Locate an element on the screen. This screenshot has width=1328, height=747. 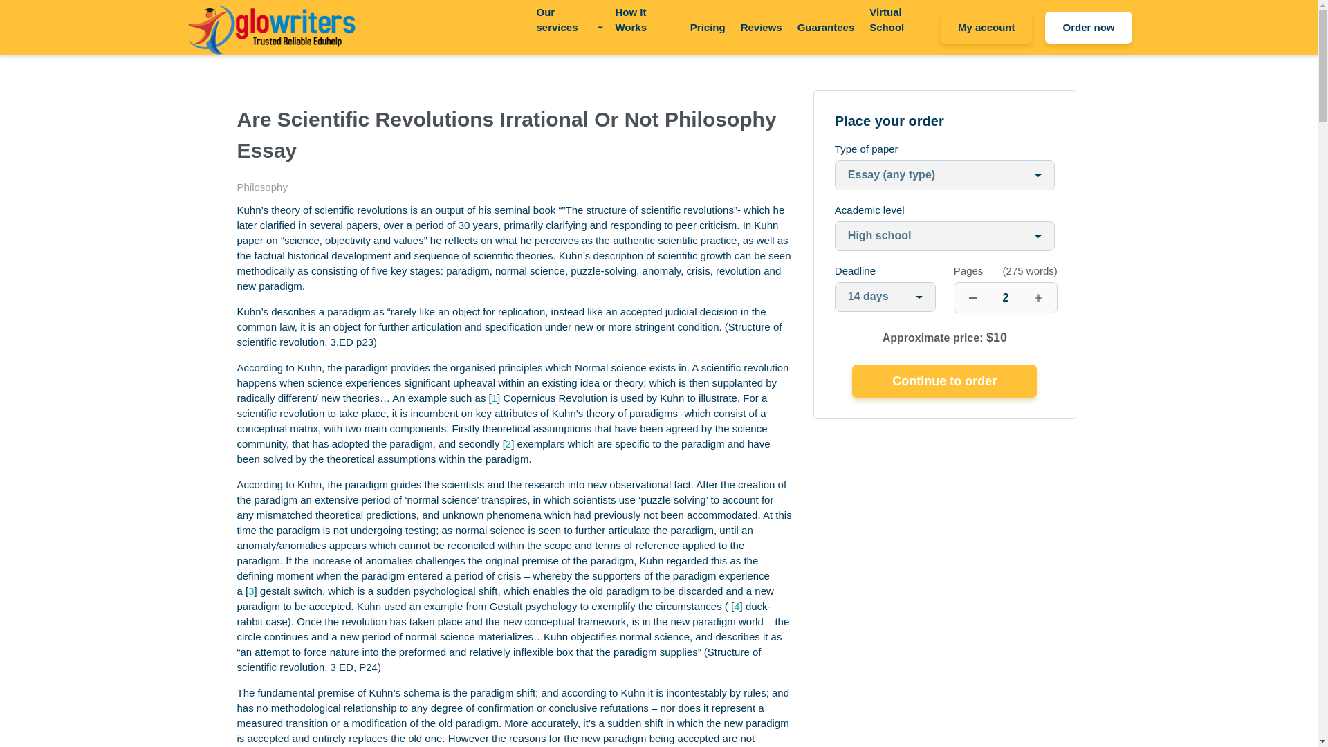
Guarantees is located at coordinates (826, 28).